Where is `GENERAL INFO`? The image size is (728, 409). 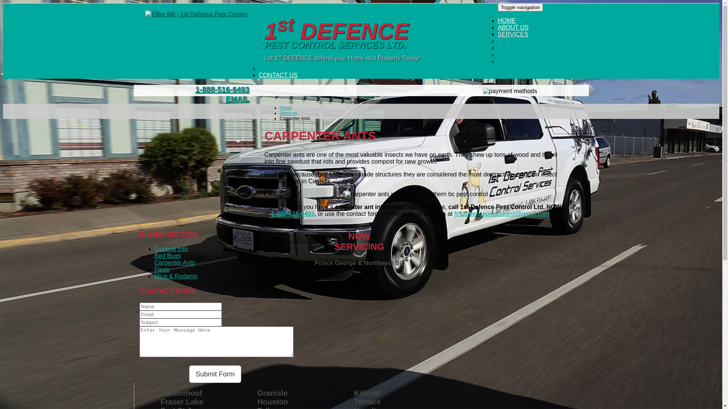 GENERAL INFO is located at coordinates (520, 41).